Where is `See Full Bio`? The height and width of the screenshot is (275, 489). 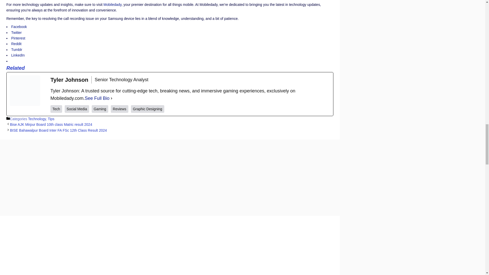
See Full Bio is located at coordinates (97, 98).